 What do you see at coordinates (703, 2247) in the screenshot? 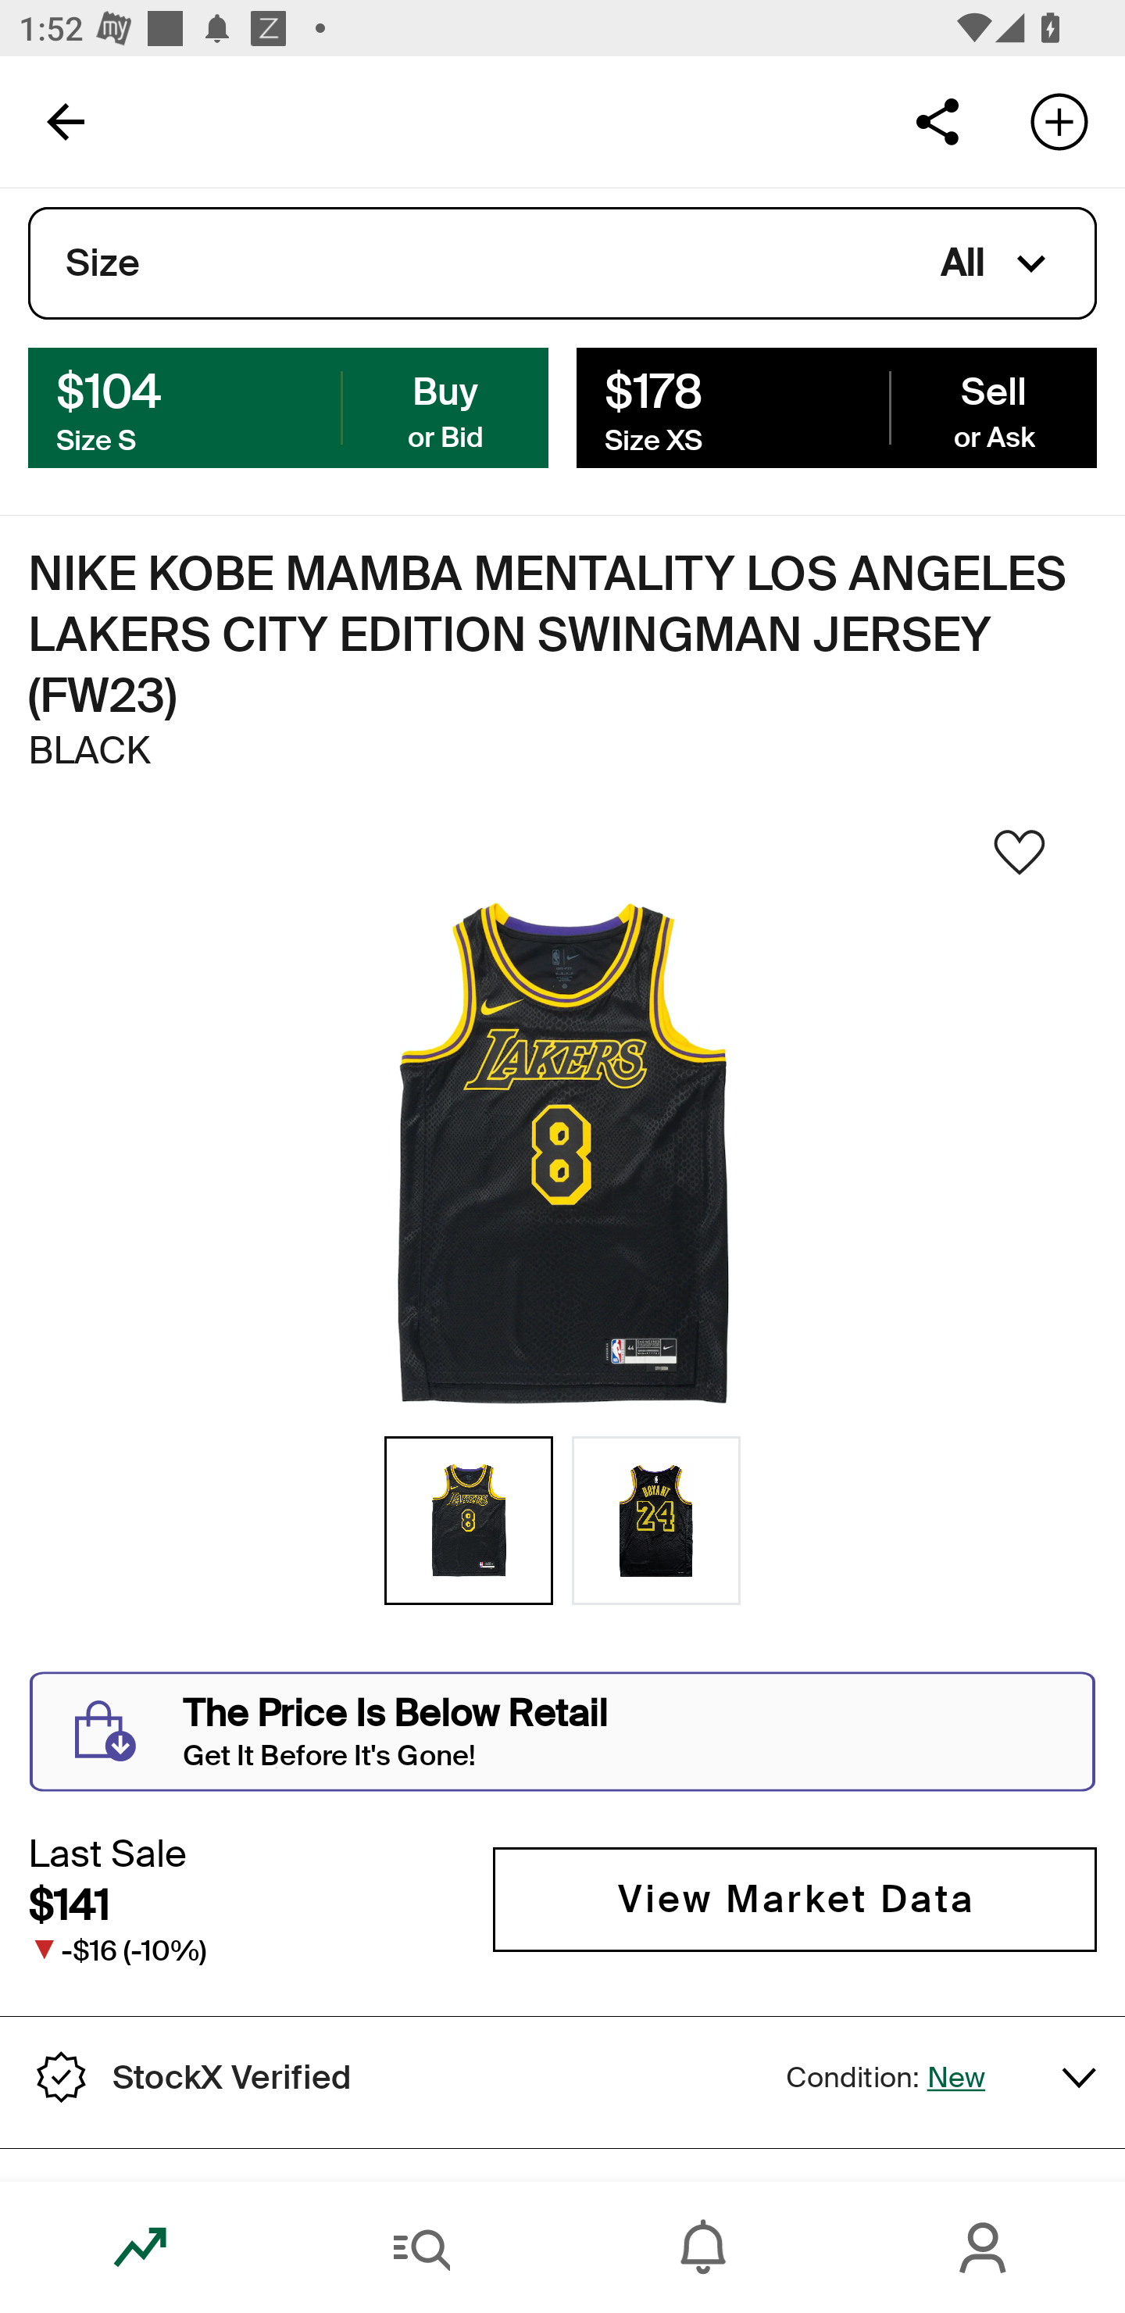
I see `Inbox` at bounding box center [703, 2247].